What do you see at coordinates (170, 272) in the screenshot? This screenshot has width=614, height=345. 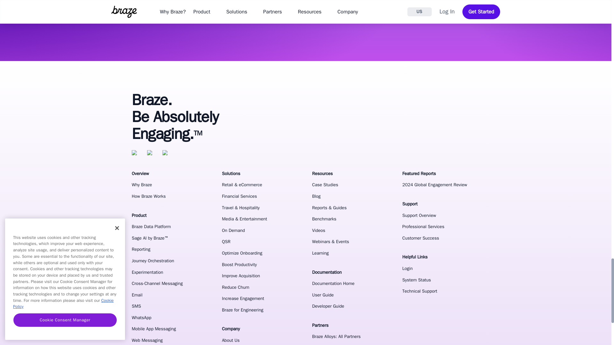 I see `Experimentation` at bounding box center [170, 272].